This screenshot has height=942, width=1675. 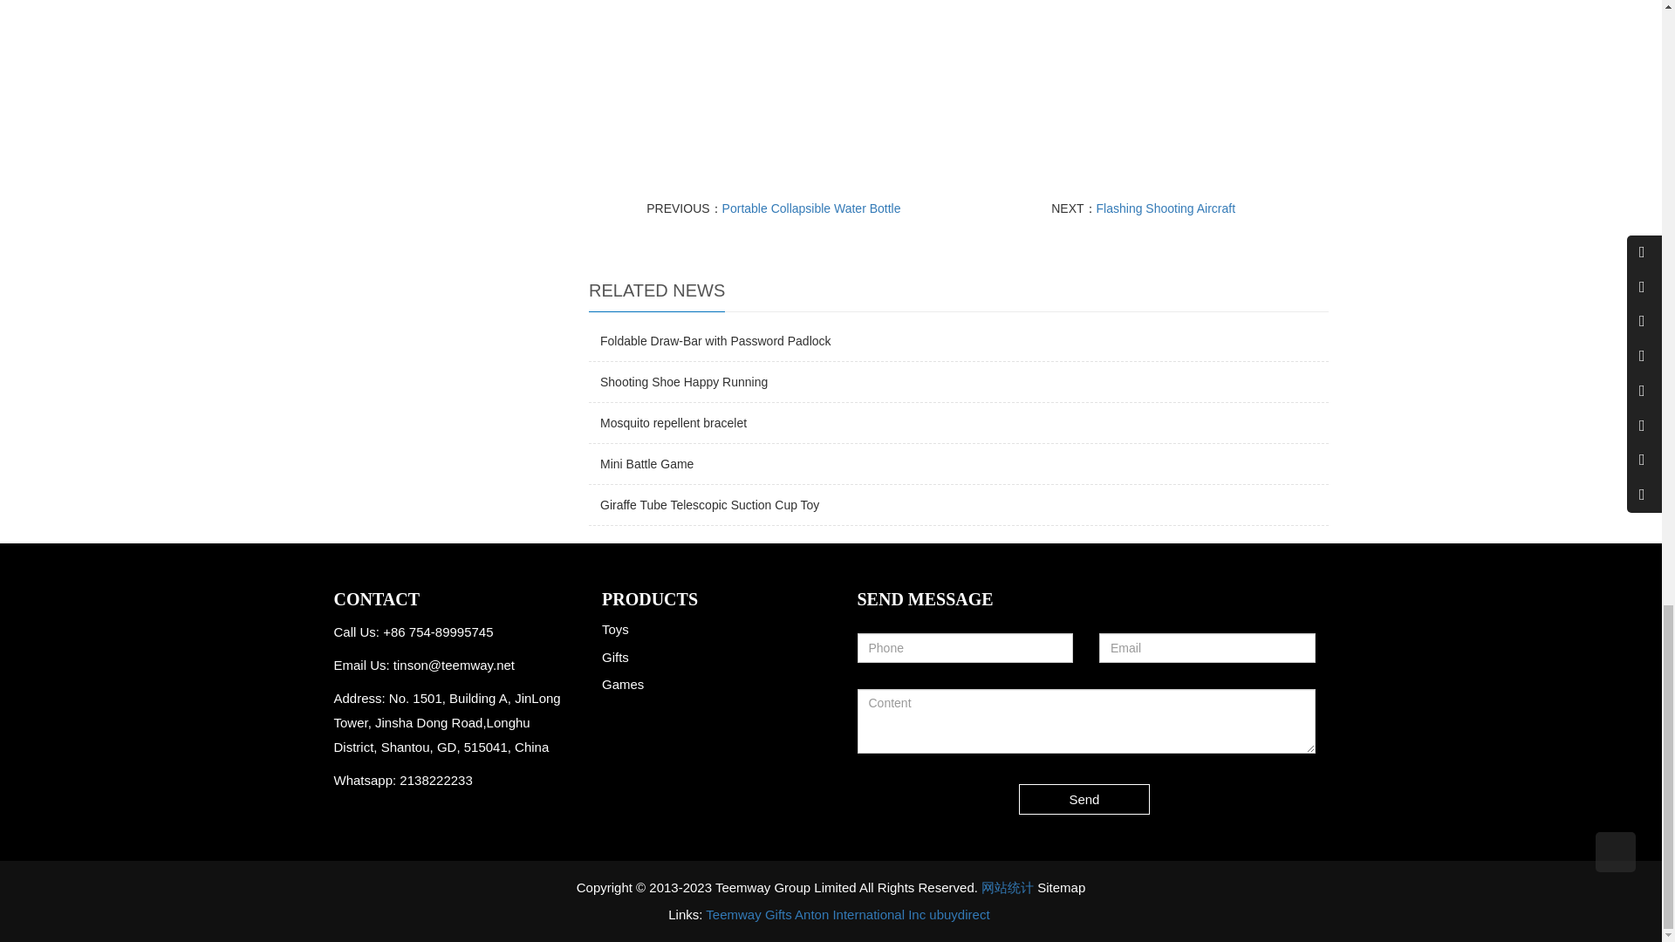 I want to click on Shooting Shoe Happy Running, so click(x=683, y=382).